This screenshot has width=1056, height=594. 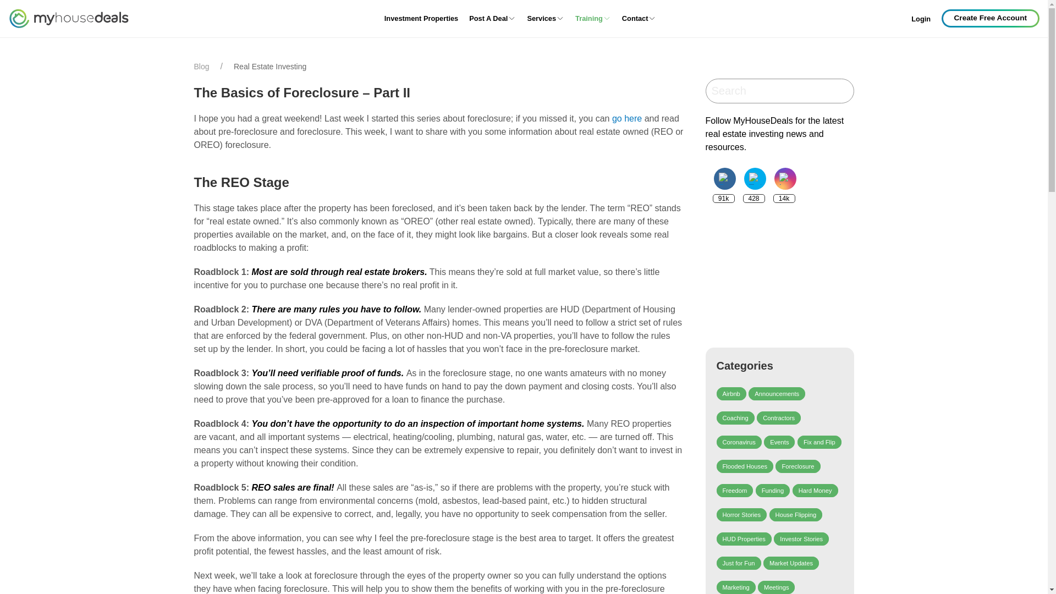 What do you see at coordinates (269, 67) in the screenshot?
I see `Real Estate Investing` at bounding box center [269, 67].